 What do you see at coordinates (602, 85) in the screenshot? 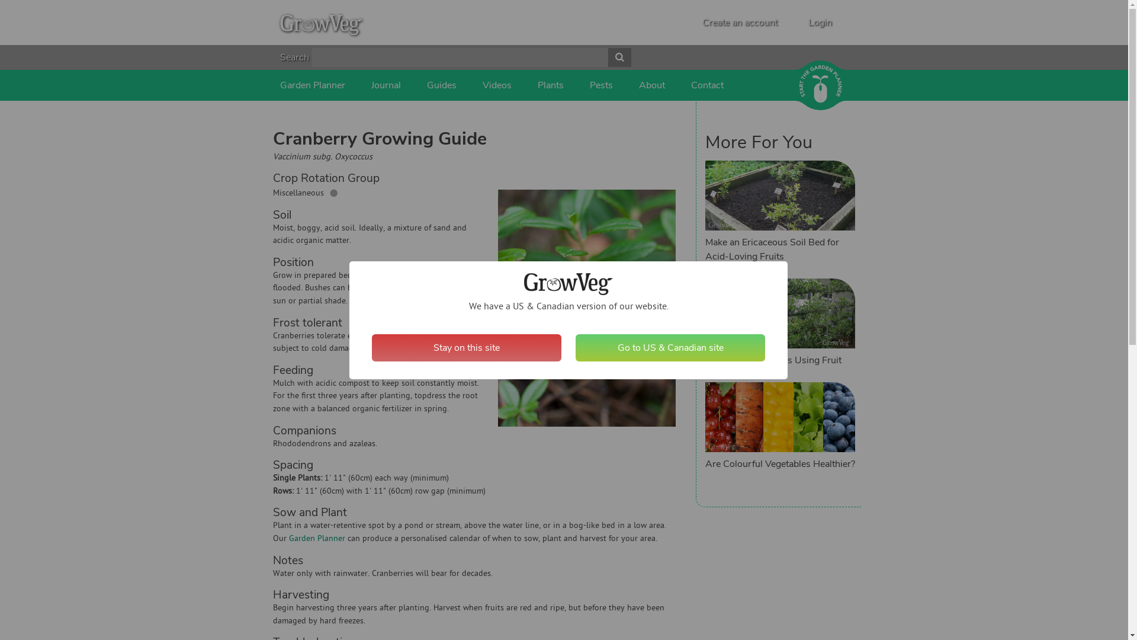
I see `Pests` at bounding box center [602, 85].